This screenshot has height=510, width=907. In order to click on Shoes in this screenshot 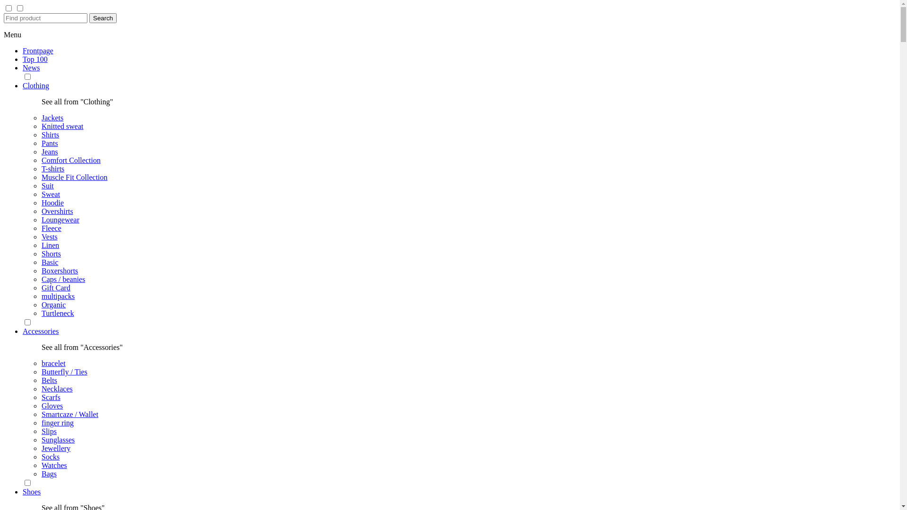, I will do `click(32, 492)`.